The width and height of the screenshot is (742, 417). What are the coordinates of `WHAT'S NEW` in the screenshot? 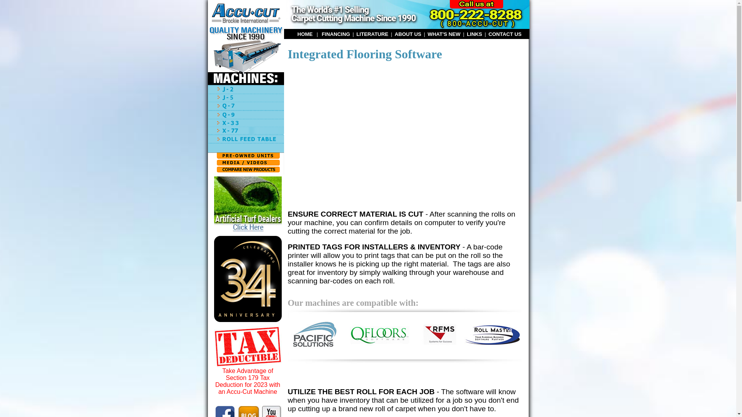 It's located at (444, 34).